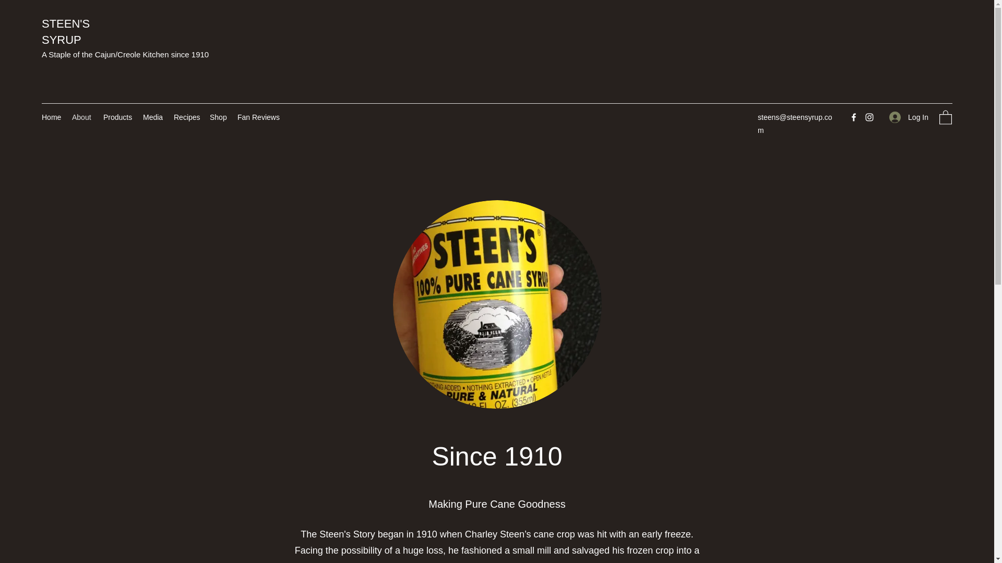 The height and width of the screenshot is (563, 1002). Describe the element at coordinates (51, 117) in the screenshot. I see `Home` at that location.